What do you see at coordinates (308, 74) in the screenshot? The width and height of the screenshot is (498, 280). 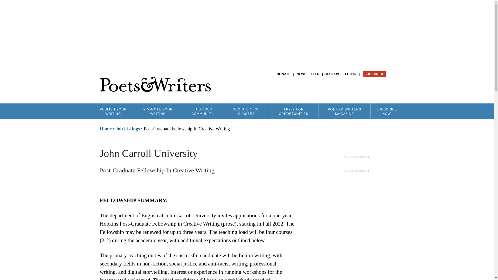 I see `NEWSLETTER` at bounding box center [308, 74].